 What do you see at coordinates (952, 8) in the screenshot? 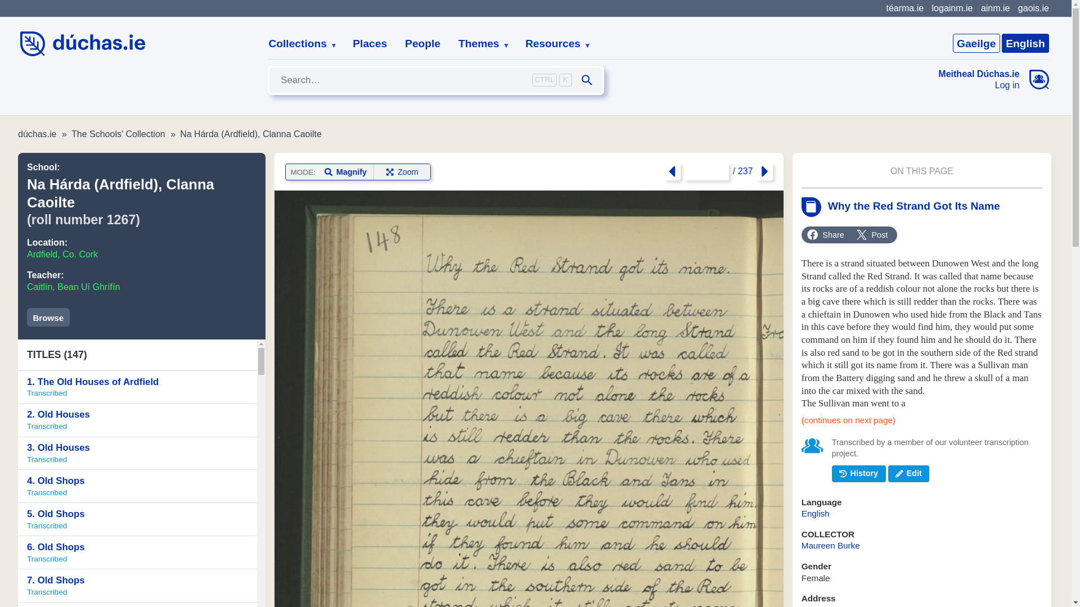
I see `logainm.ie` at bounding box center [952, 8].